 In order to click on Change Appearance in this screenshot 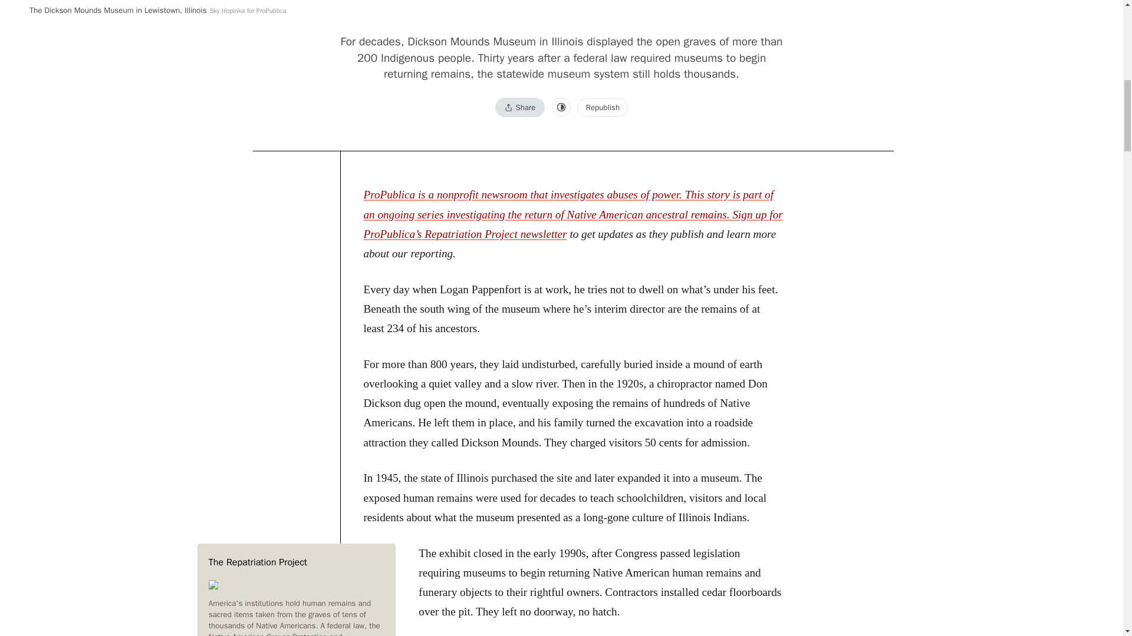, I will do `click(561, 107)`.